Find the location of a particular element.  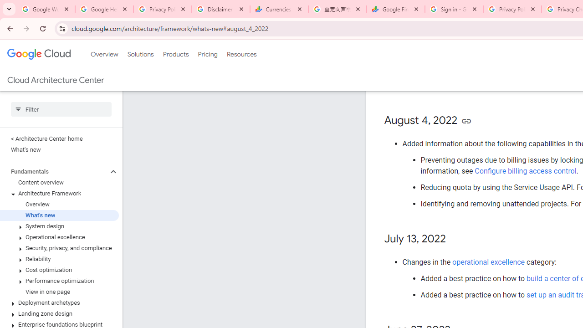

System design is located at coordinates (476, 52).